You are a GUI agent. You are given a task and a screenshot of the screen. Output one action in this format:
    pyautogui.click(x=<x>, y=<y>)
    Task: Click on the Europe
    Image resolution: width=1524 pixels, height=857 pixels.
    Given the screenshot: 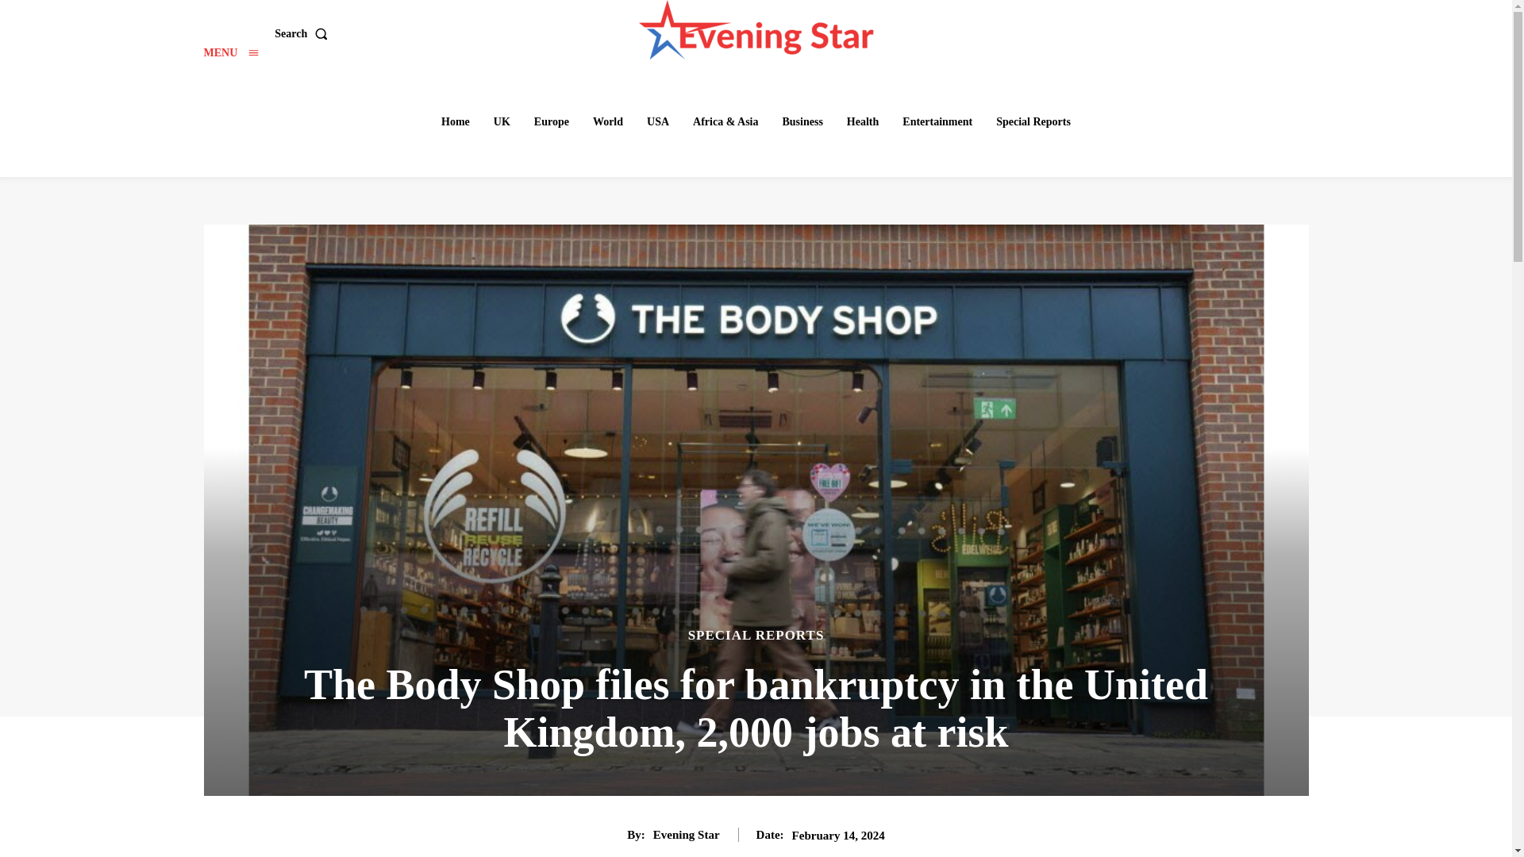 What is the action you would take?
    pyautogui.click(x=551, y=121)
    